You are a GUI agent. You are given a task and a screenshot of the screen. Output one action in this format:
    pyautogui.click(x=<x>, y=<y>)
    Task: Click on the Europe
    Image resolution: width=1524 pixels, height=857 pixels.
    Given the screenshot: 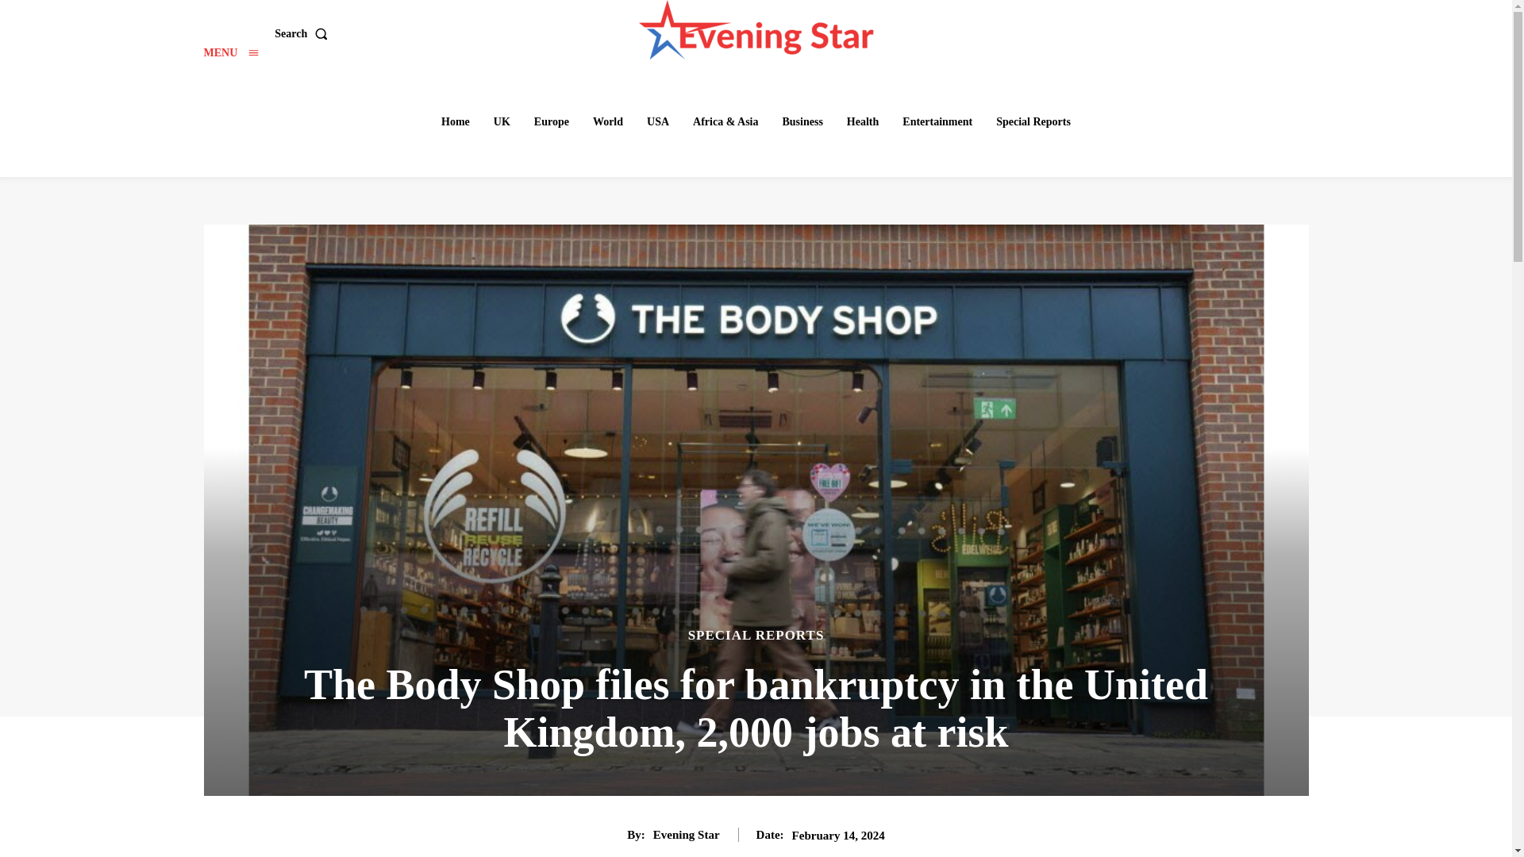 What is the action you would take?
    pyautogui.click(x=551, y=121)
    